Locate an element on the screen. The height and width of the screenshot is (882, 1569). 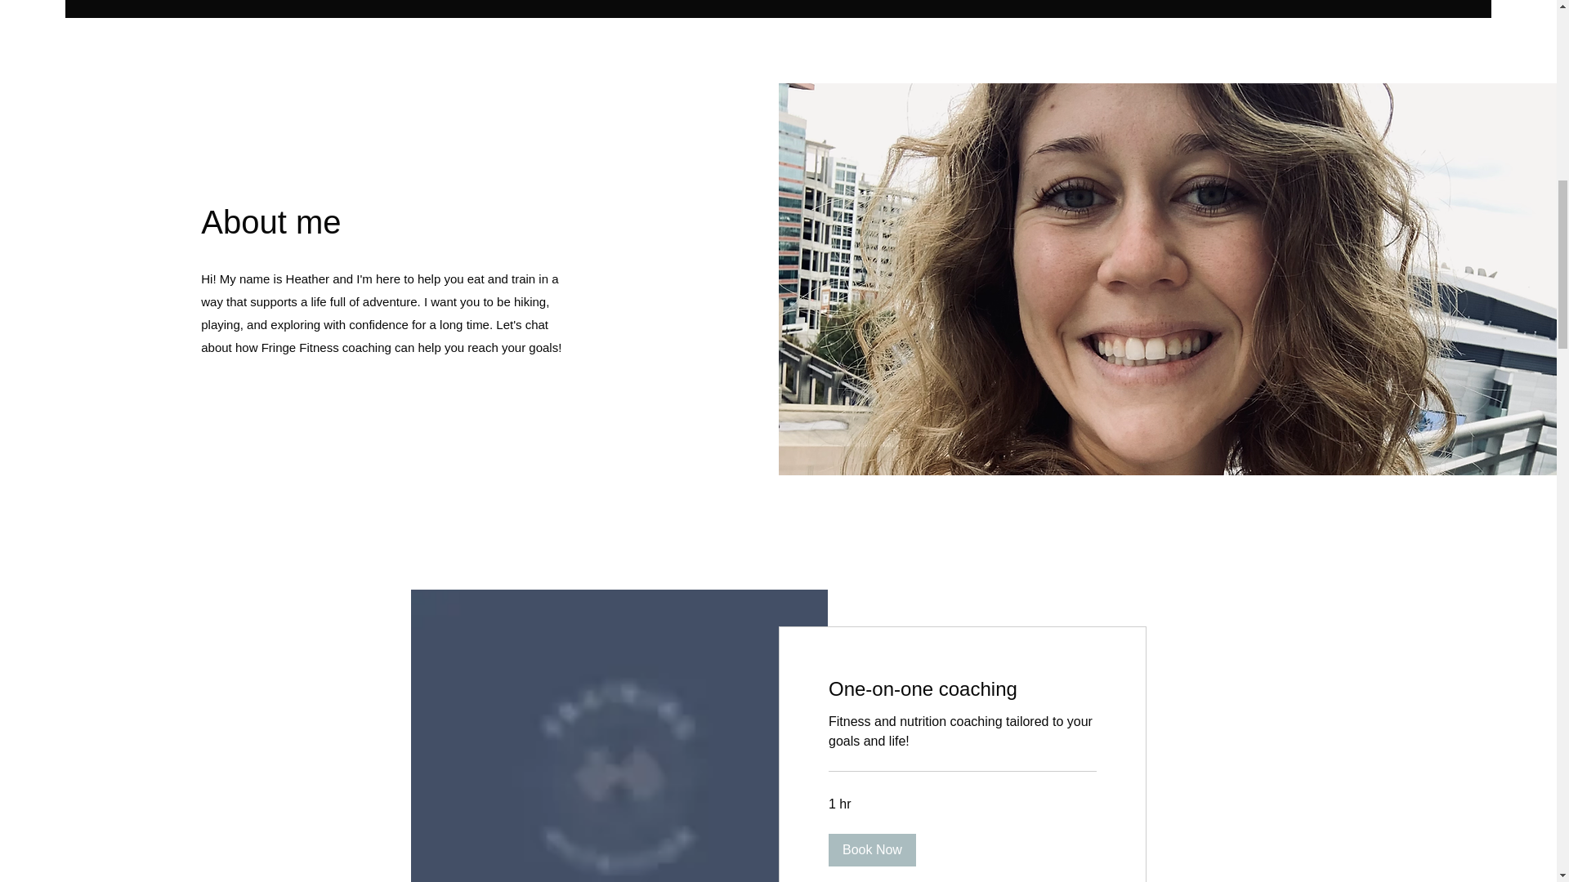
Book Now is located at coordinates (872, 849).